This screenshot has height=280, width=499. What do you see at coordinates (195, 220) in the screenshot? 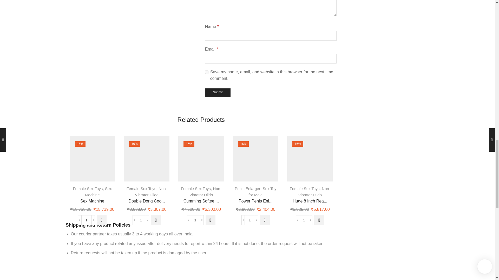
I see `1` at bounding box center [195, 220].